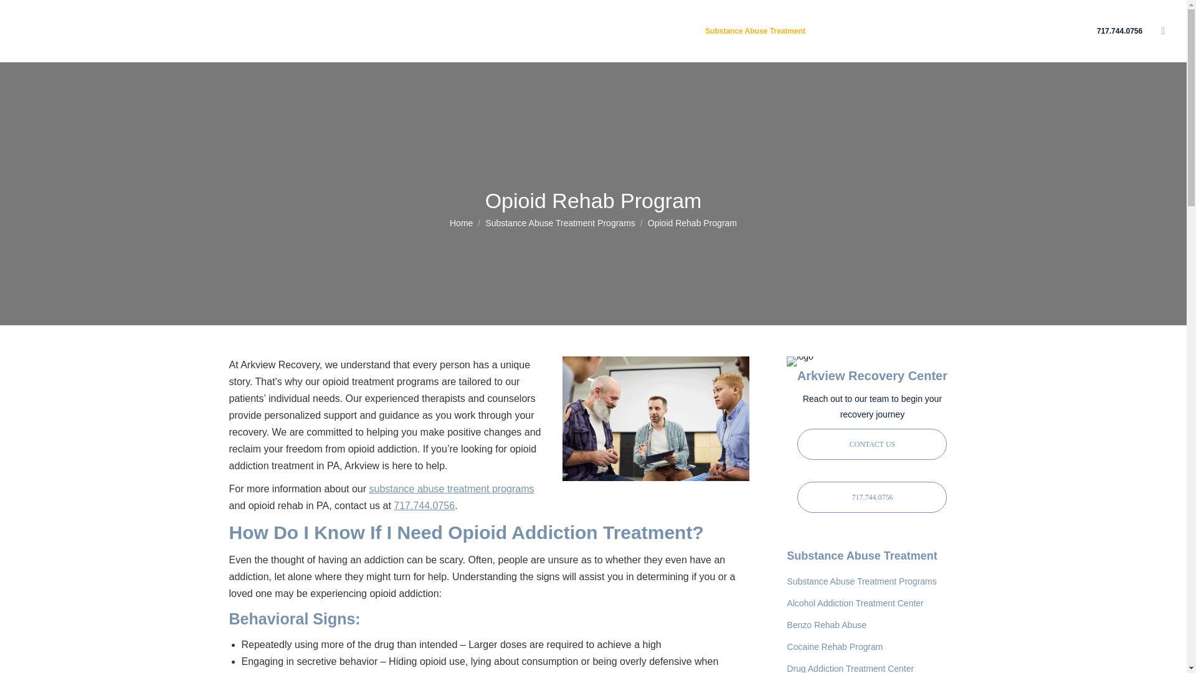  Describe the element at coordinates (488, 31) in the screenshot. I see `Mental Health Treatment` at that location.